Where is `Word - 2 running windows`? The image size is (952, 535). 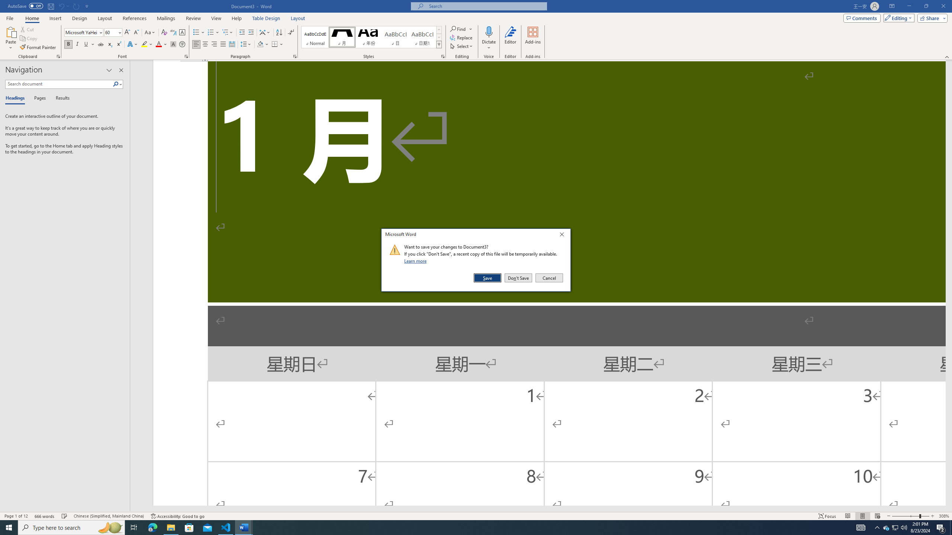 Word - 2 running windows is located at coordinates (244, 528).